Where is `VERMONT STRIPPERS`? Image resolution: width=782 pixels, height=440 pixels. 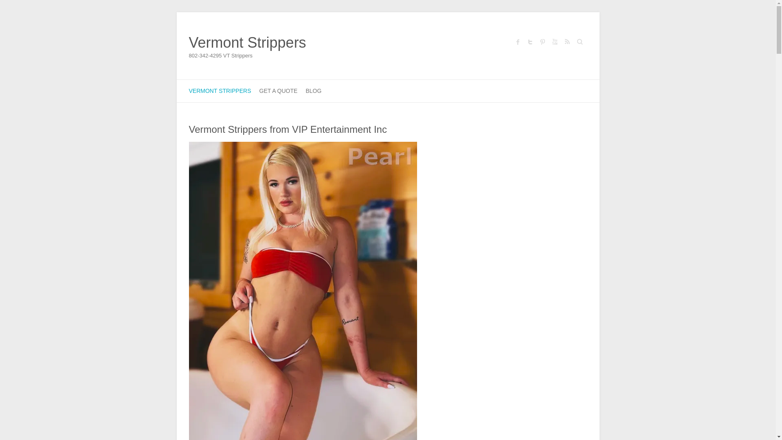
VERMONT STRIPPERS is located at coordinates (220, 90).